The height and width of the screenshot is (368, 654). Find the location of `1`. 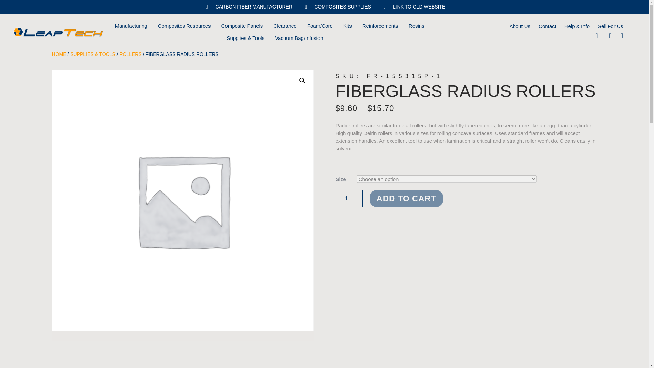

1 is located at coordinates (348, 199).